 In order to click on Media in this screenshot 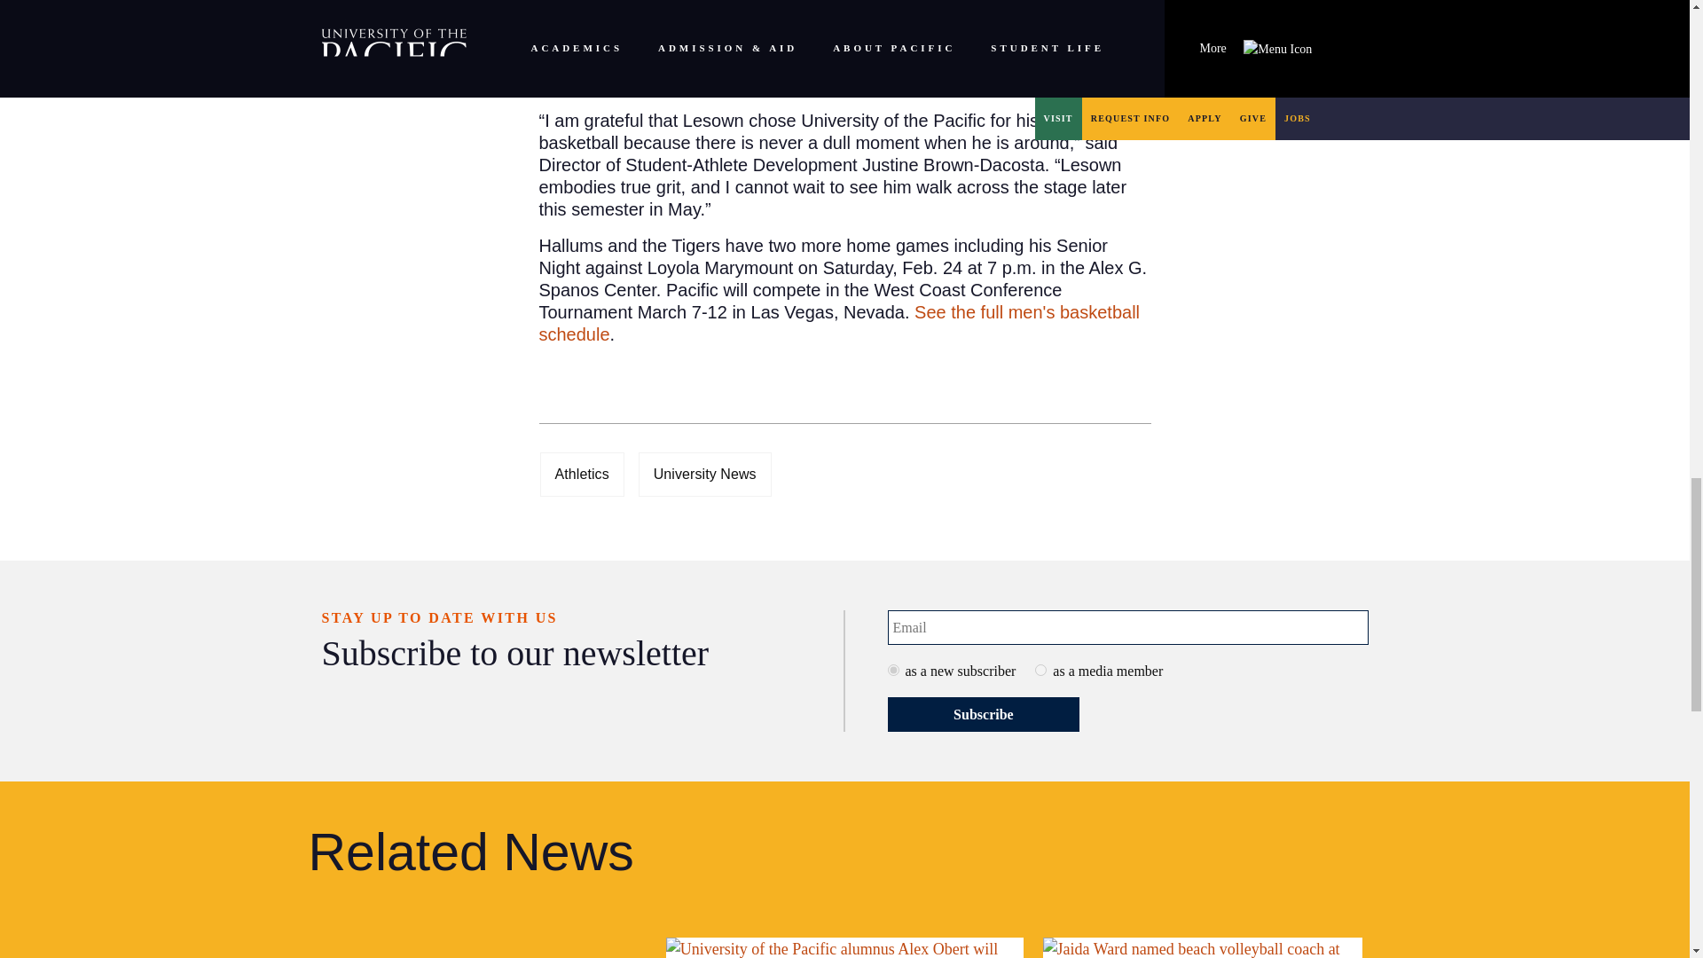, I will do `click(1041, 671)`.